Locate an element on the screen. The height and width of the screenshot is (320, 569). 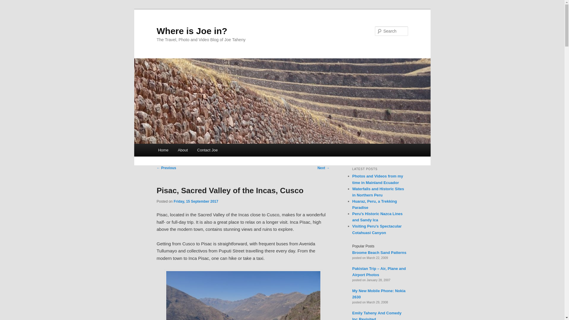
Where is Joe in? is located at coordinates (192, 31).